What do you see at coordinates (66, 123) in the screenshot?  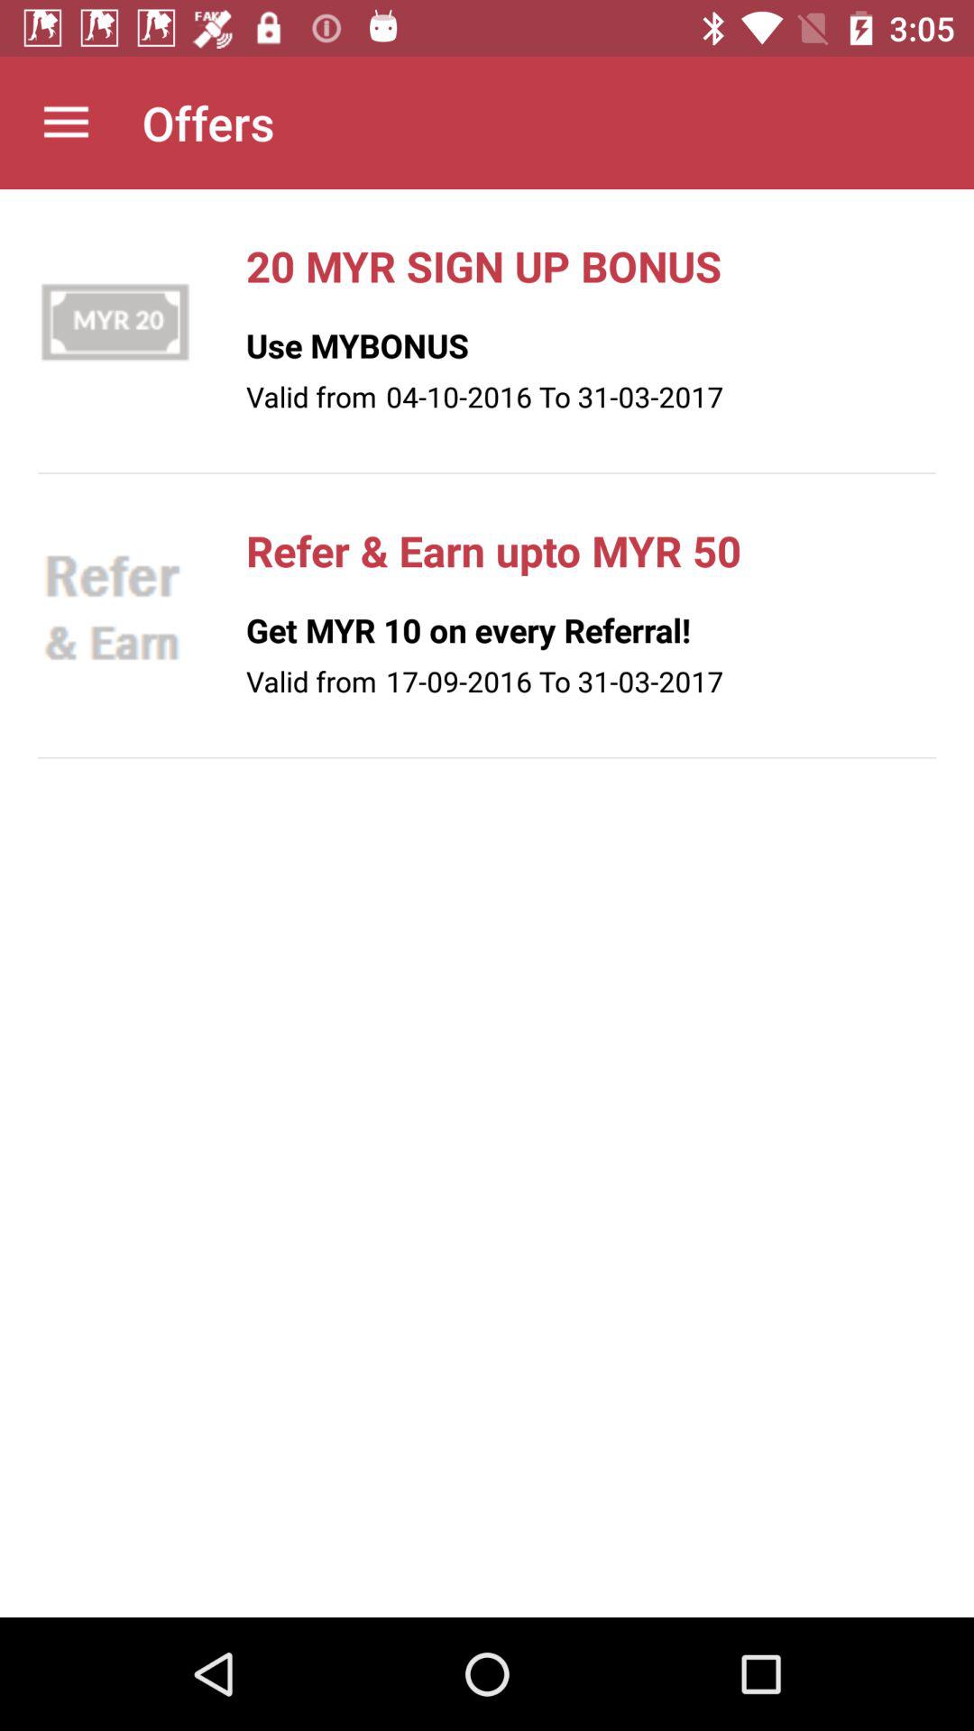 I see `tap icon next to offers icon` at bounding box center [66, 123].